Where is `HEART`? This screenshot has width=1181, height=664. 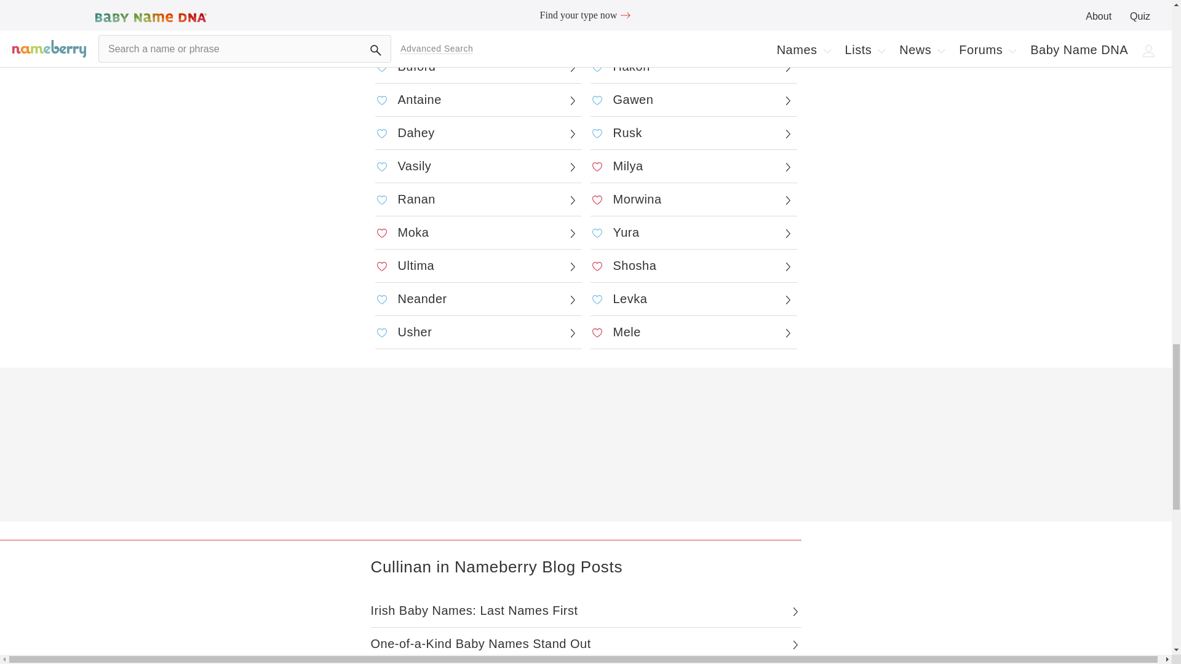 HEART is located at coordinates (381, 33).